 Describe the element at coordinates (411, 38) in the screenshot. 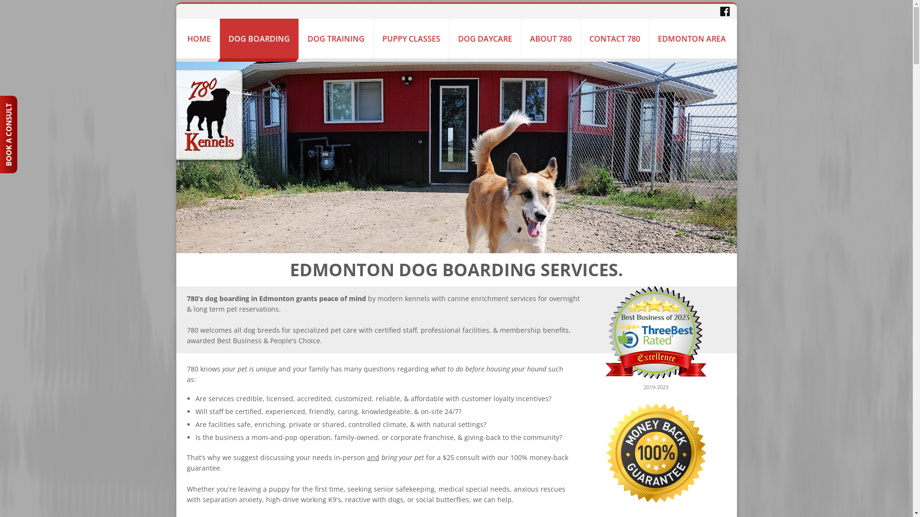

I see `PUPPY CLASSES` at that location.